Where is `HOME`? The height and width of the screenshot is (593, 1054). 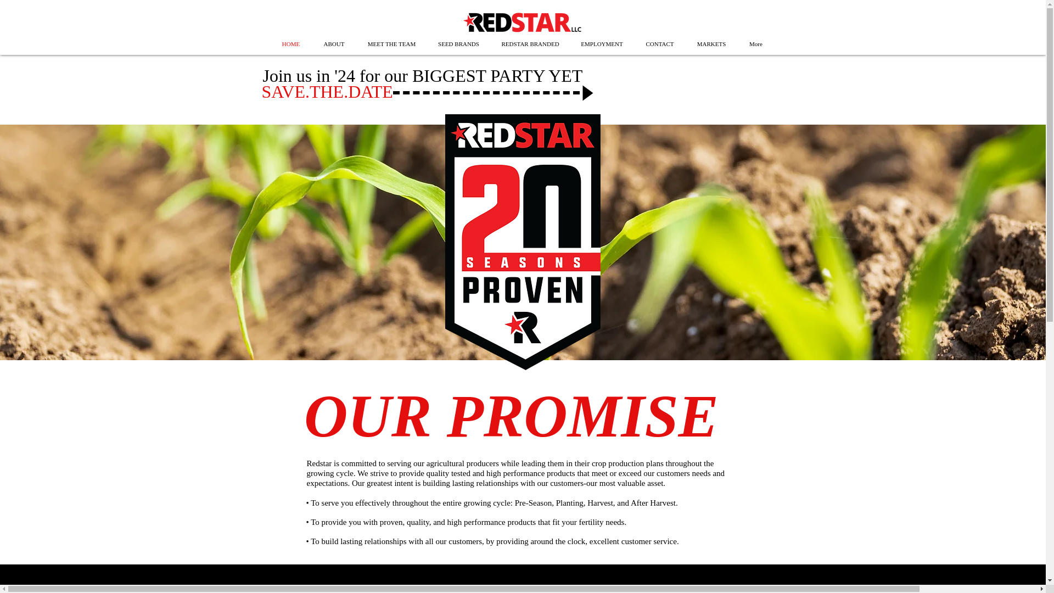
HOME is located at coordinates (290, 44).